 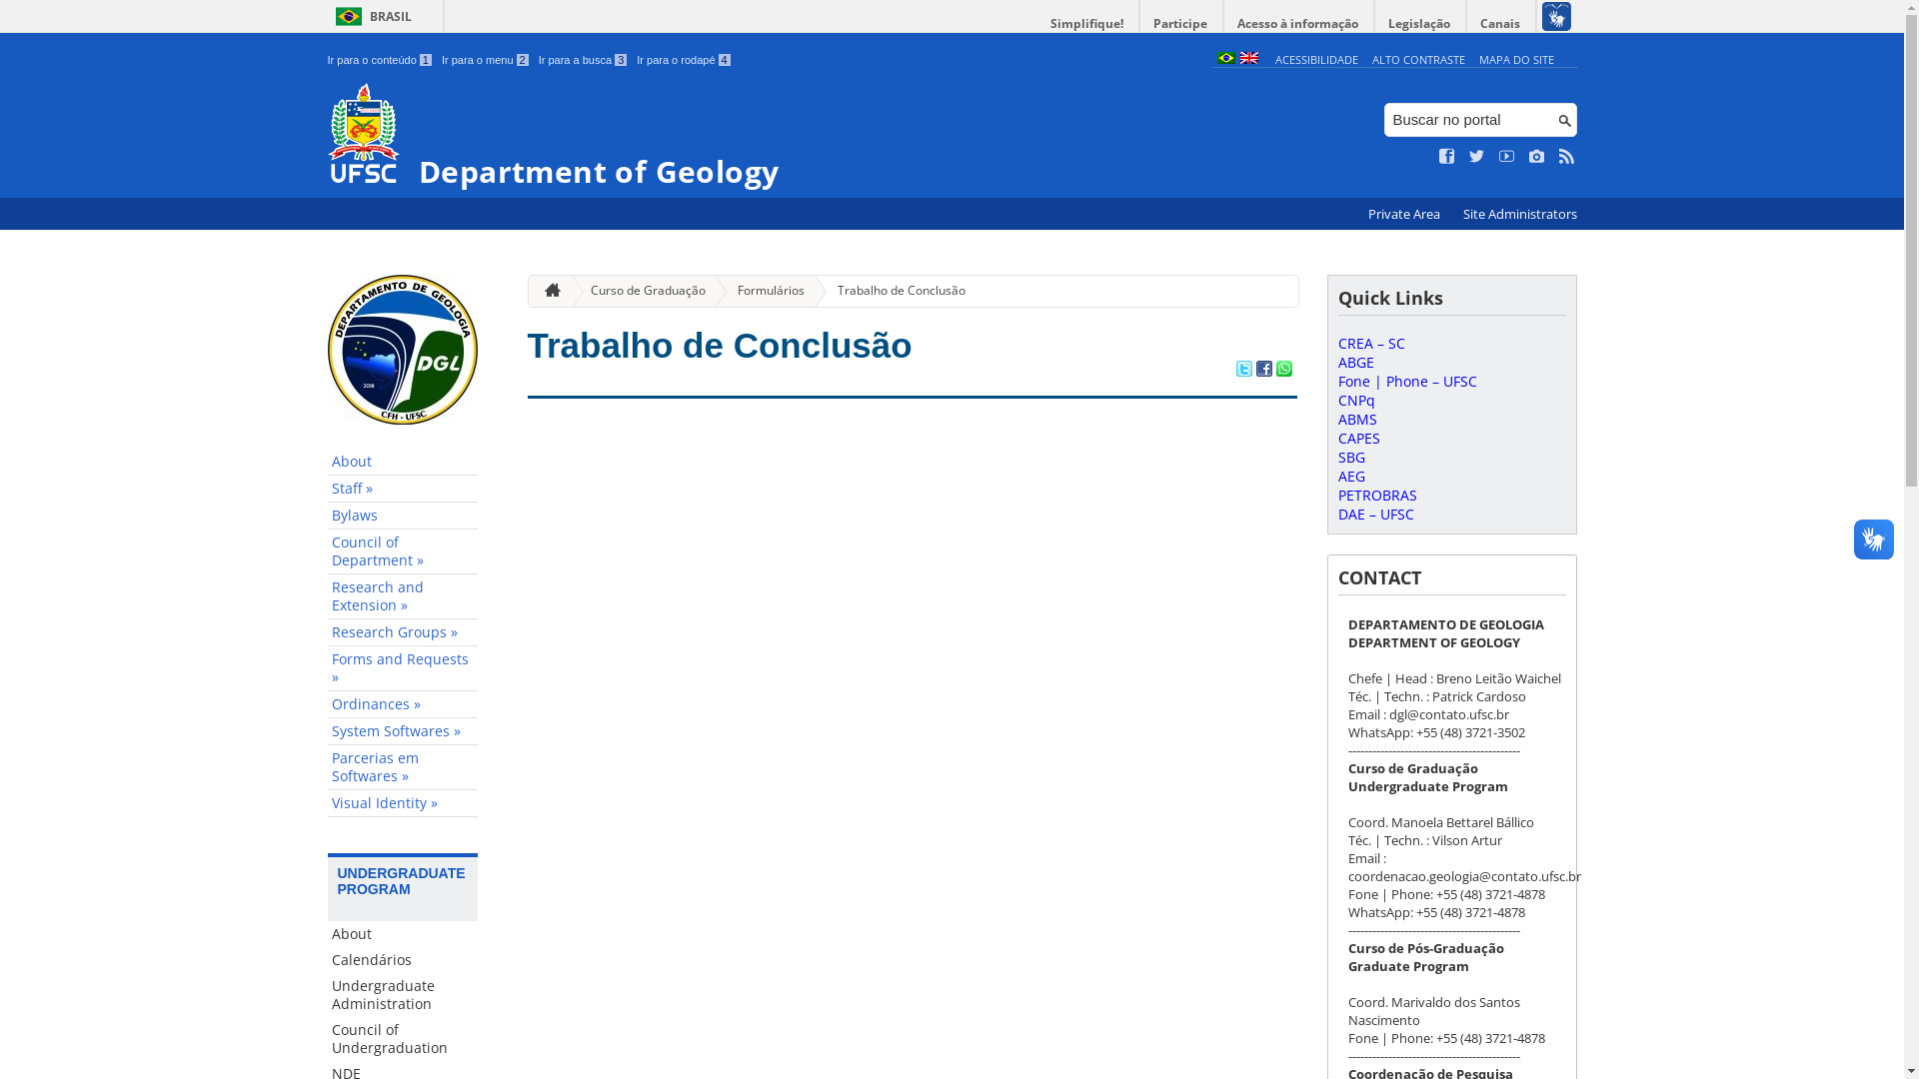 I want to click on Curta no Facebook, so click(x=1447, y=157).